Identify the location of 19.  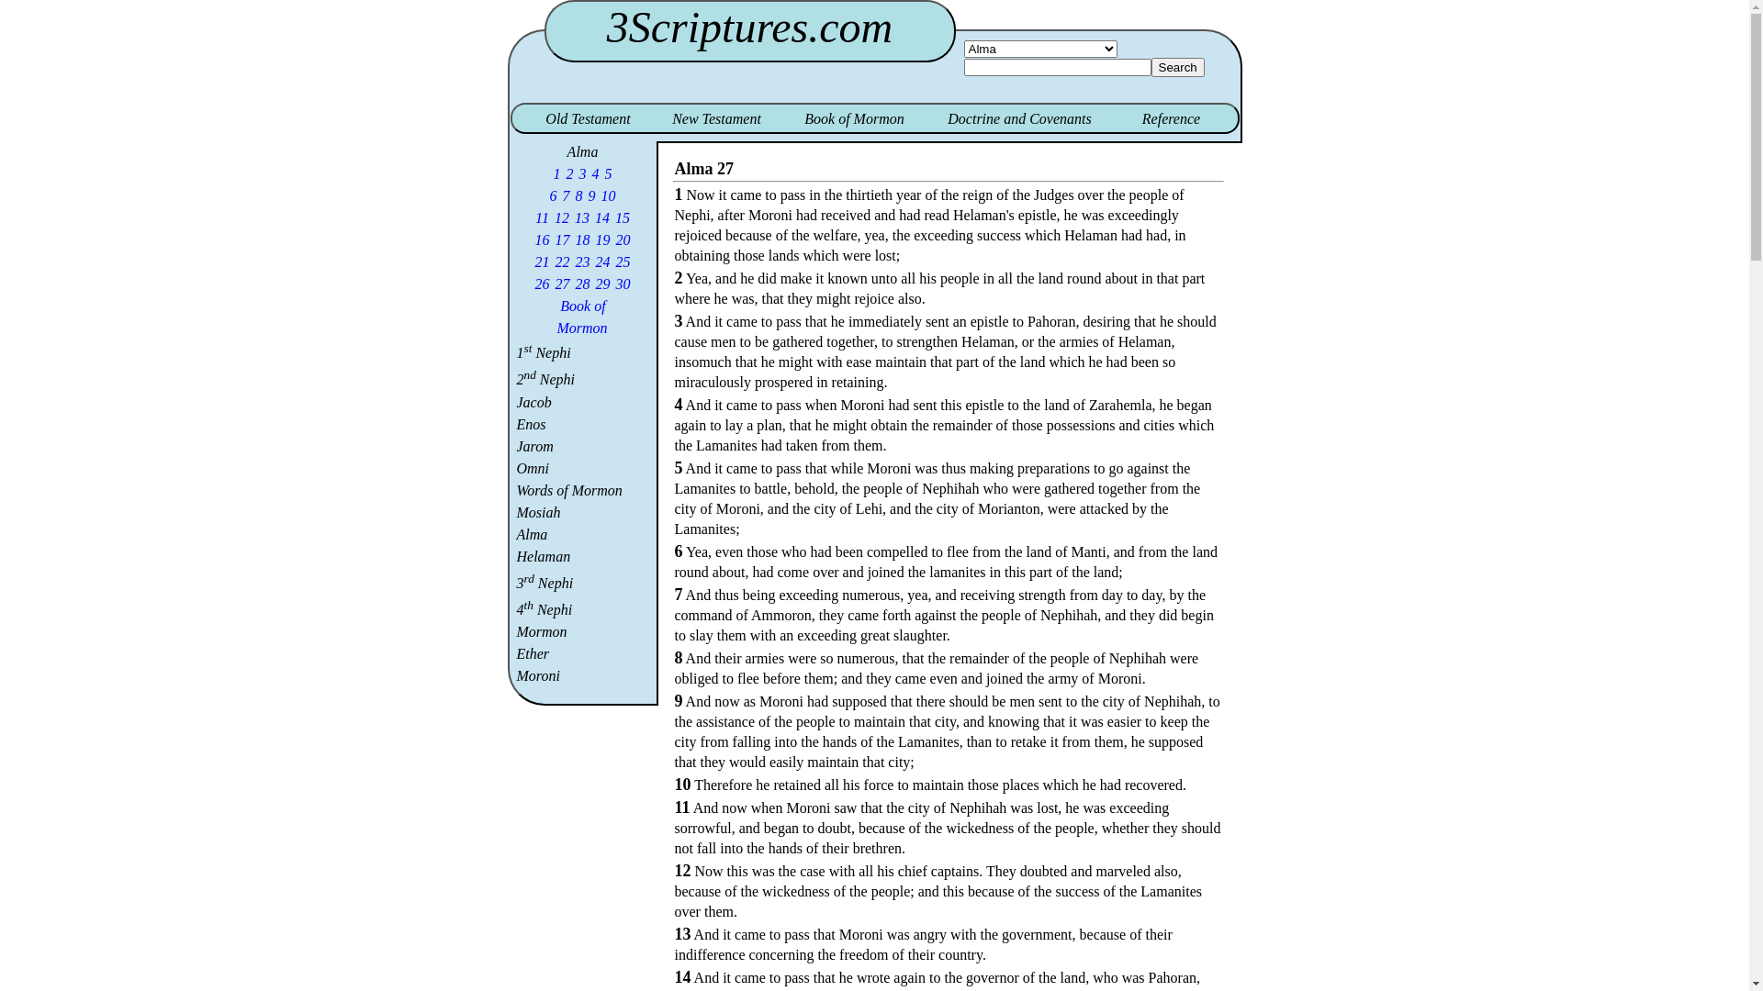
(603, 240).